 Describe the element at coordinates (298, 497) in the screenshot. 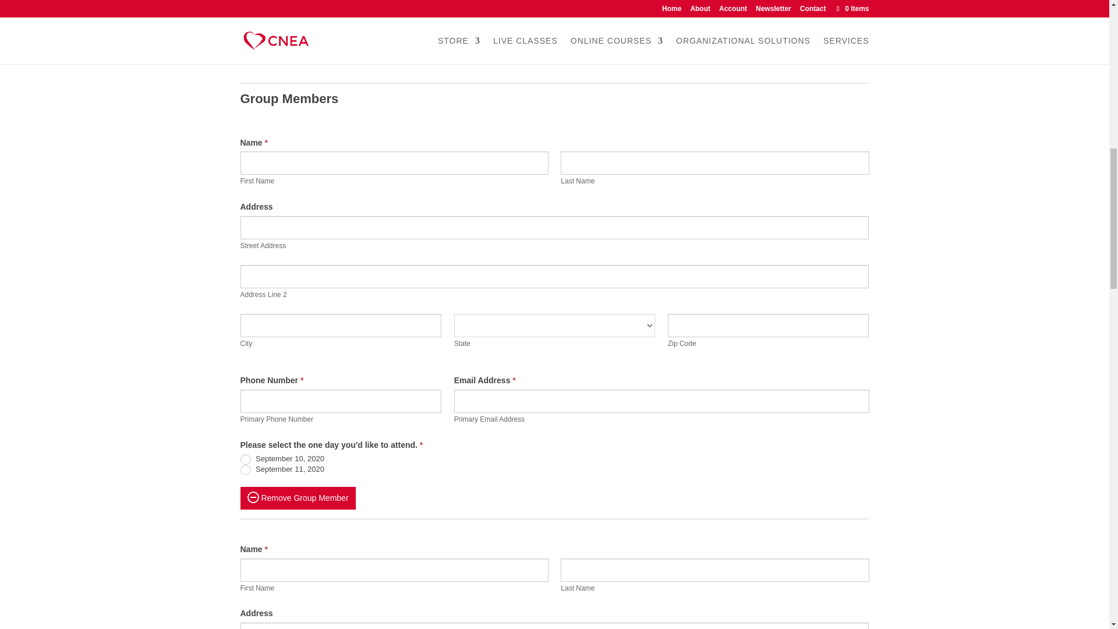

I see `Remove Group Member` at that location.